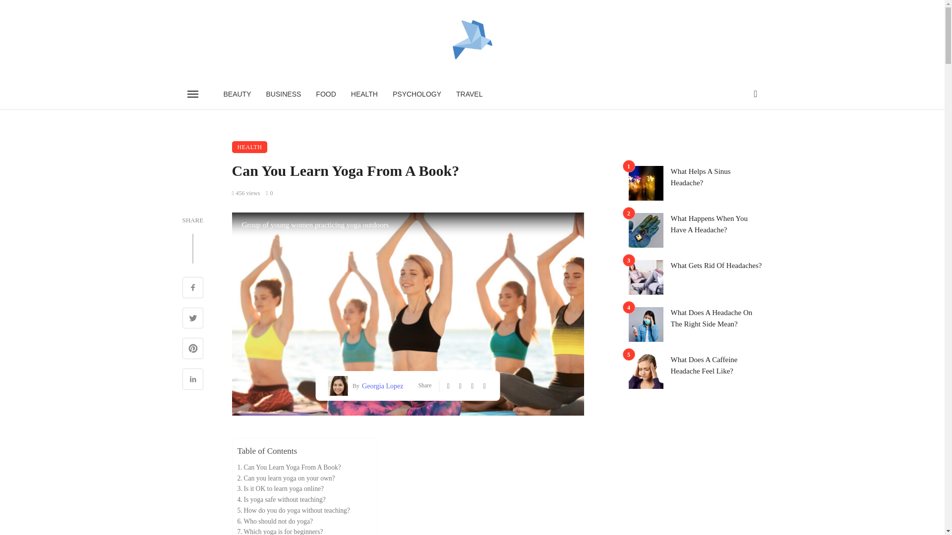  I want to click on Is it OK to learn yoga online?, so click(280, 488).